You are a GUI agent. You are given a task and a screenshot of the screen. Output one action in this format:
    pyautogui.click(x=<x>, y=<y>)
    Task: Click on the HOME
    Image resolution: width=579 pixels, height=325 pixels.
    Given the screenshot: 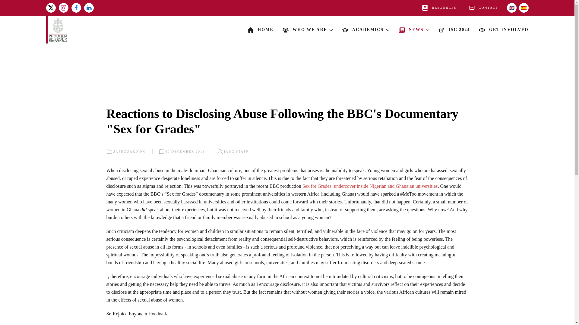 What is the action you would take?
    pyautogui.click(x=261, y=30)
    